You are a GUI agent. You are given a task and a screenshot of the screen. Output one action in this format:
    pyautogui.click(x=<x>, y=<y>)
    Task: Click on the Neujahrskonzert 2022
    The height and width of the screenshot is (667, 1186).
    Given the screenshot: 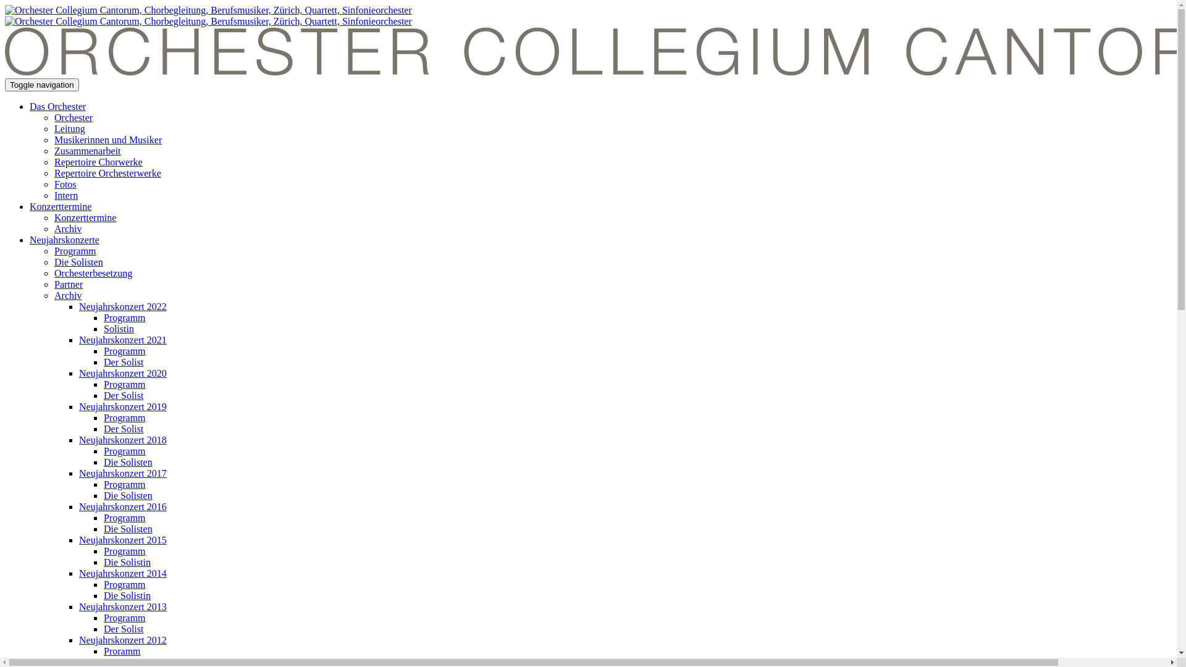 What is the action you would take?
    pyautogui.click(x=123, y=306)
    